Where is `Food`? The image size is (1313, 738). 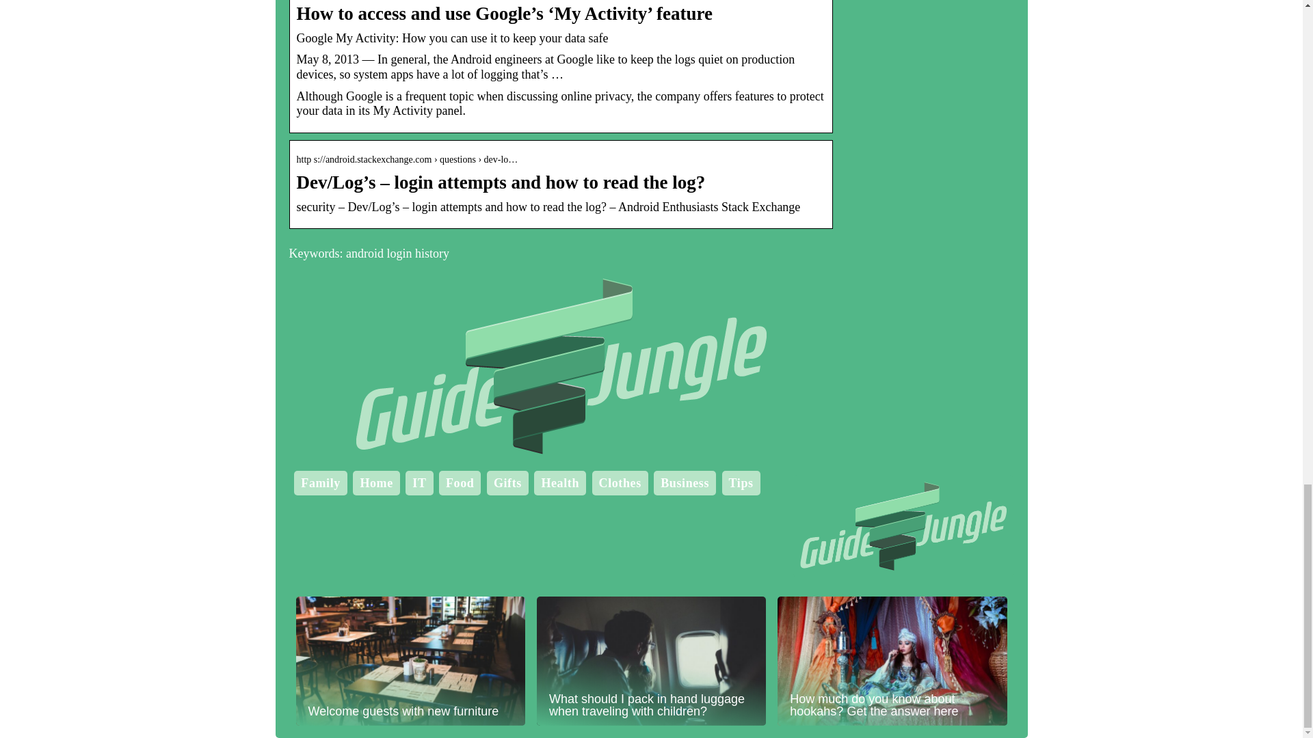 Food is located at coordinates (460, 482).